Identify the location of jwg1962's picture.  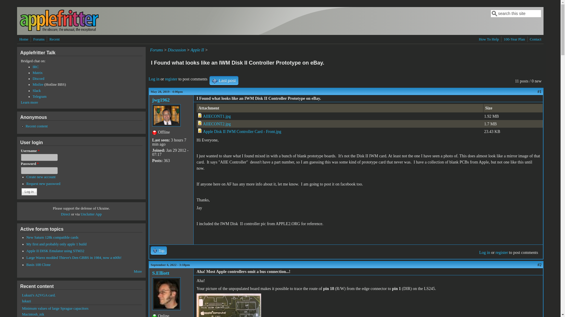
(166, 115).